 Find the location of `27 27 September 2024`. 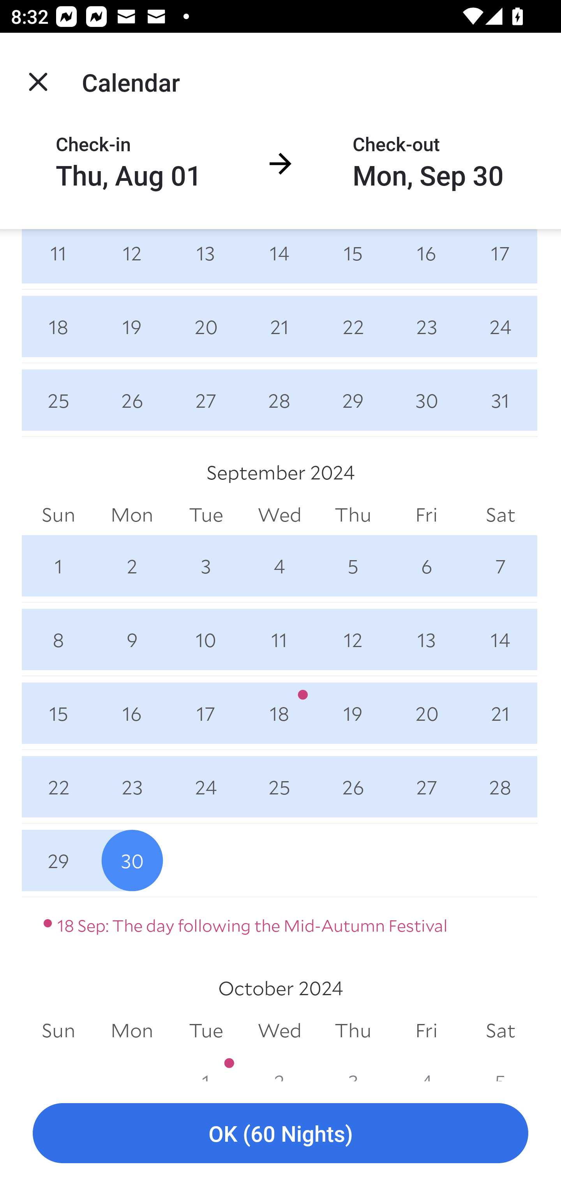

27 27 September 2024 is located at coordinates (426, 787).